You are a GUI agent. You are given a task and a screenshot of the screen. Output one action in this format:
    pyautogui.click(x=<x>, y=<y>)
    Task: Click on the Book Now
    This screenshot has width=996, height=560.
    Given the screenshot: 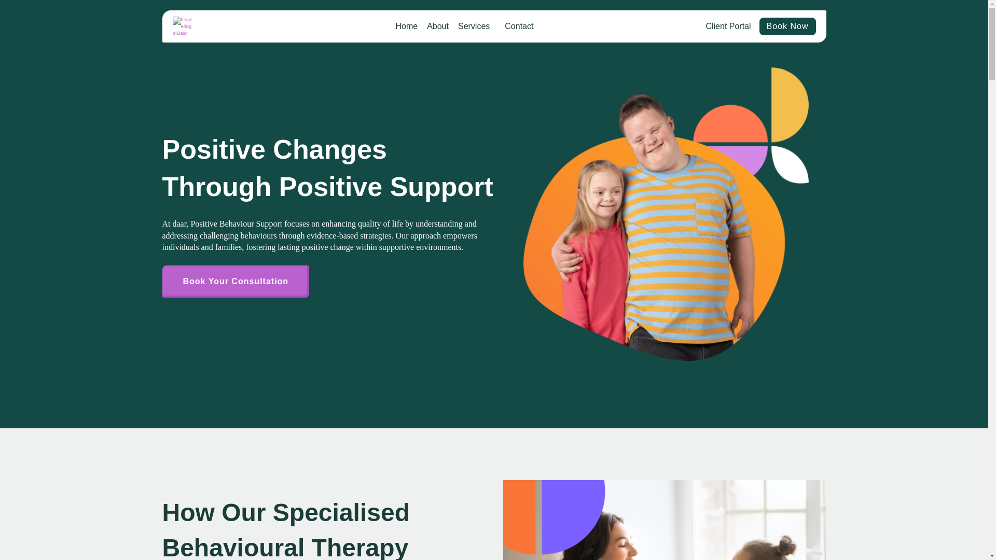 What is the action you would take?
    pyautogui.click(x=787, y=26)
    